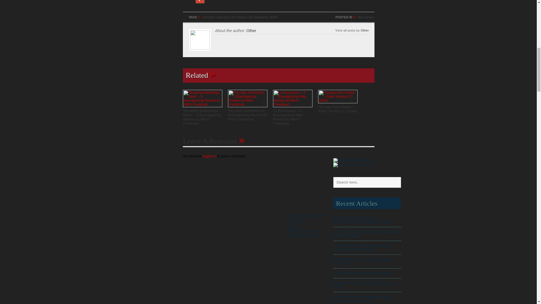  What do you see at coordinates (365, 30) in the screenshot?
I see `Posts by Other` at bounding box center [365, 30].